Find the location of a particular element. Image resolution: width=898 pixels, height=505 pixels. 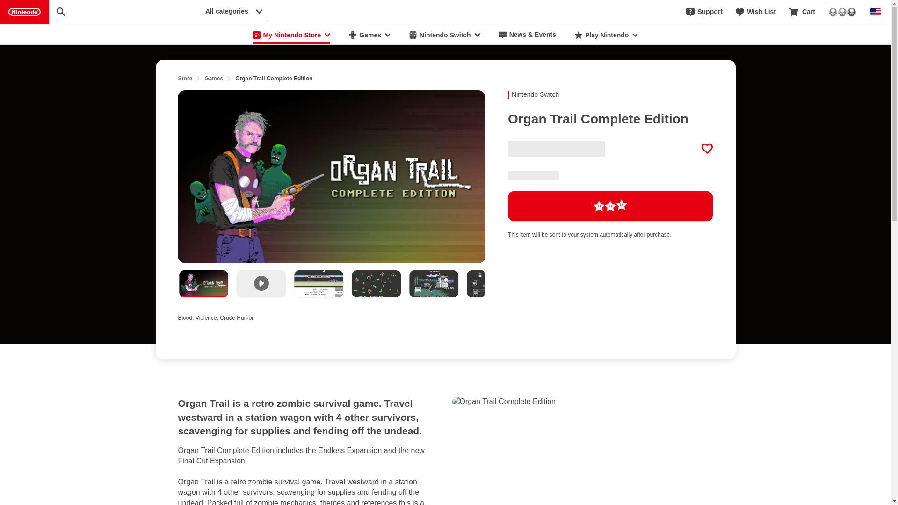

Loading is located at coordinates (610, 206).